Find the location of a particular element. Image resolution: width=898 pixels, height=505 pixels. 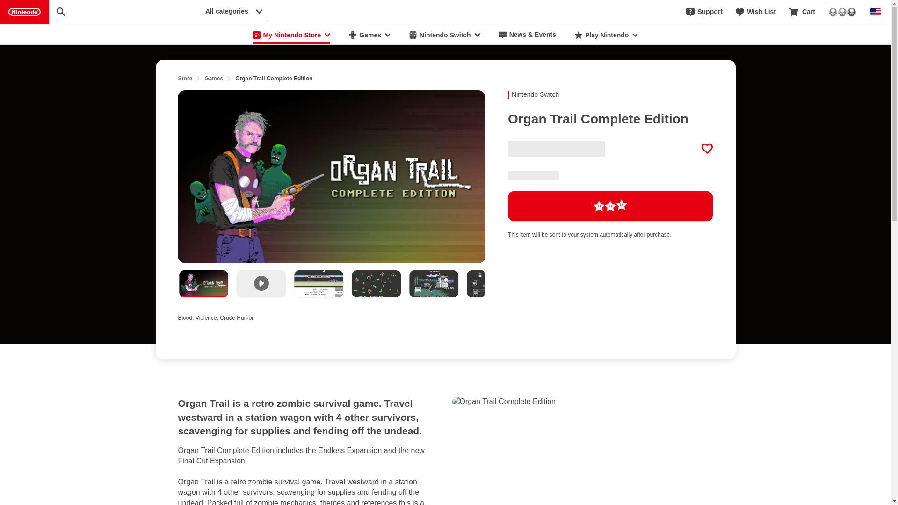

Loading is located at coordinates (610, 206).